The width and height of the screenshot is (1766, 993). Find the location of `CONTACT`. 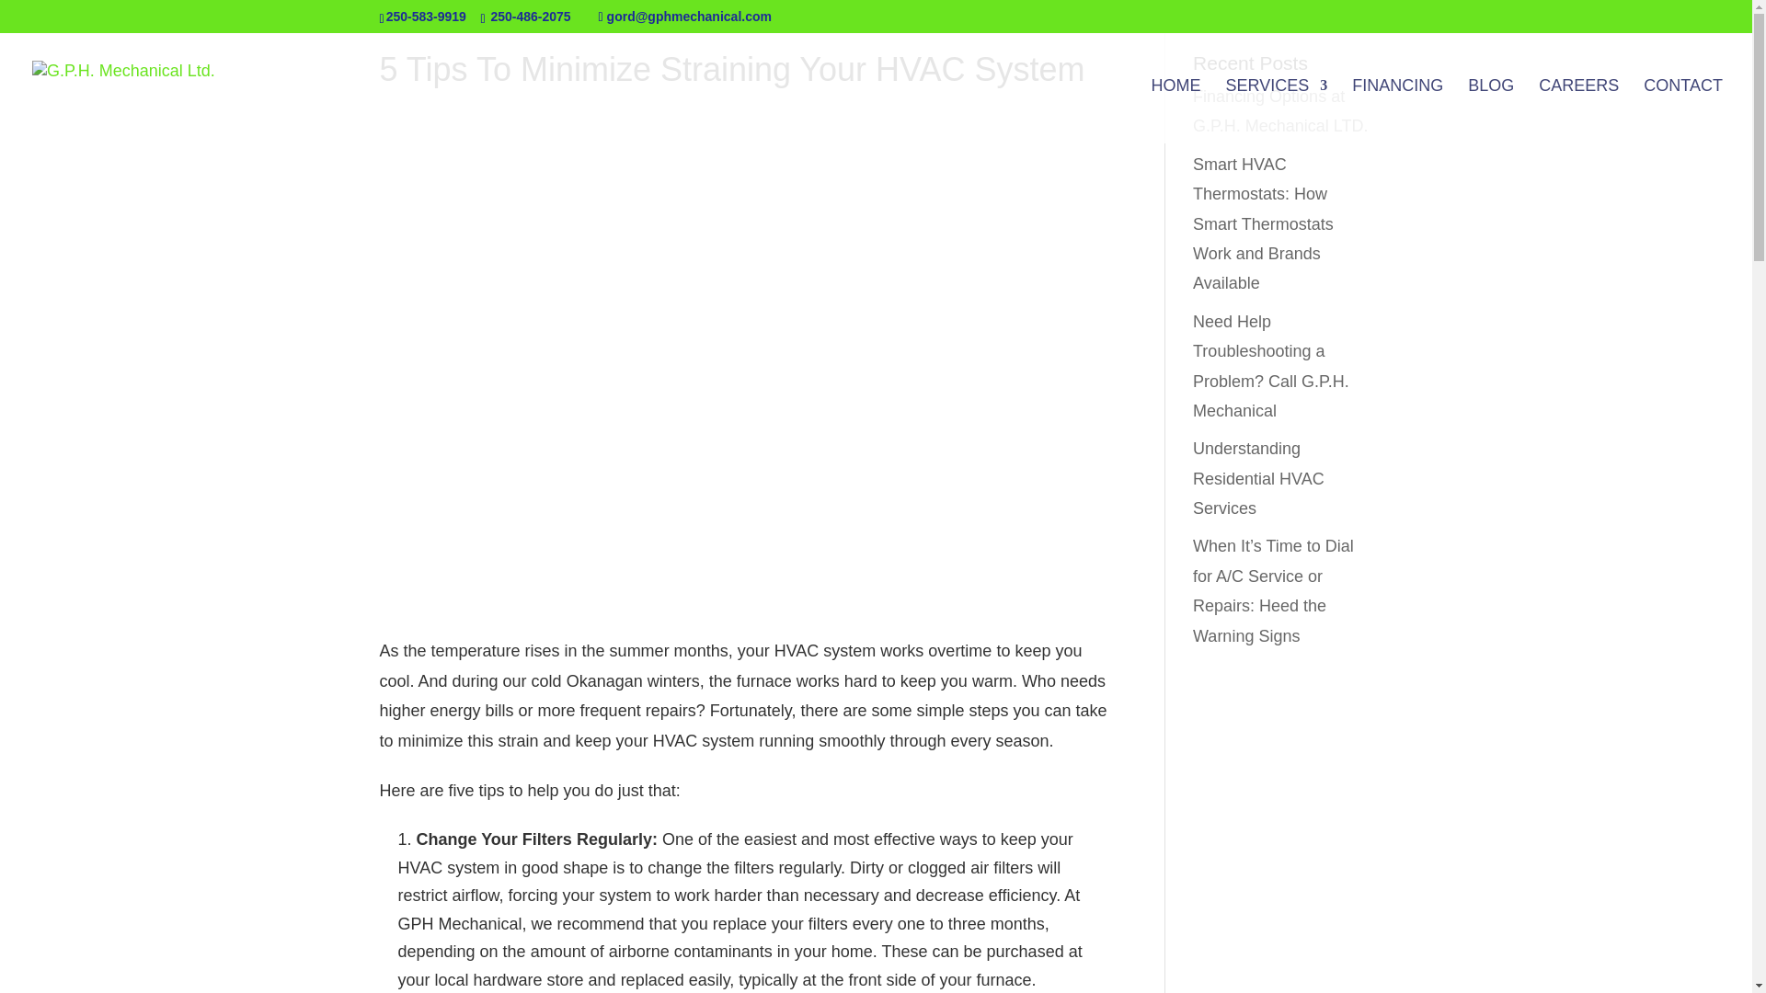

CONTACT is located at coordinates (1683, 110).